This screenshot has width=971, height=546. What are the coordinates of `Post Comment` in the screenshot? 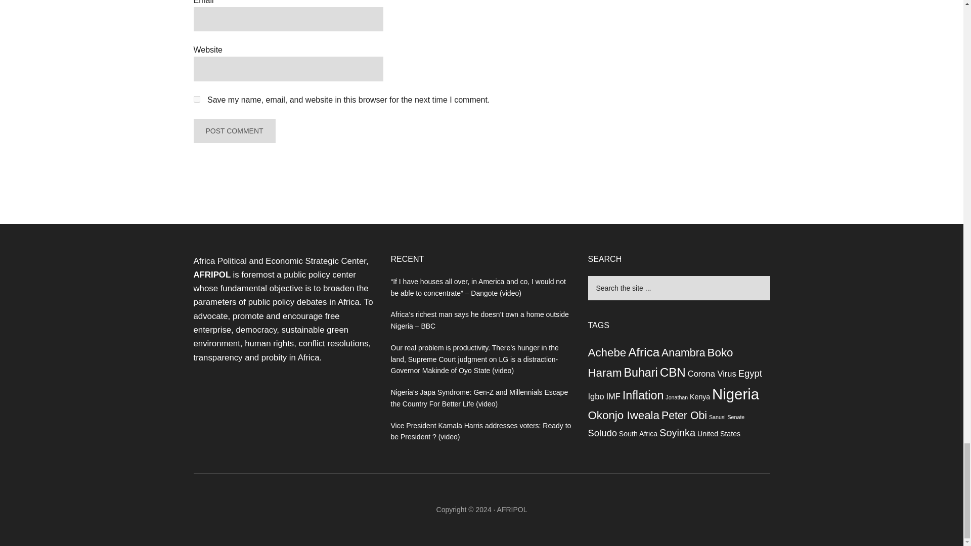 It's located at (234, 130).